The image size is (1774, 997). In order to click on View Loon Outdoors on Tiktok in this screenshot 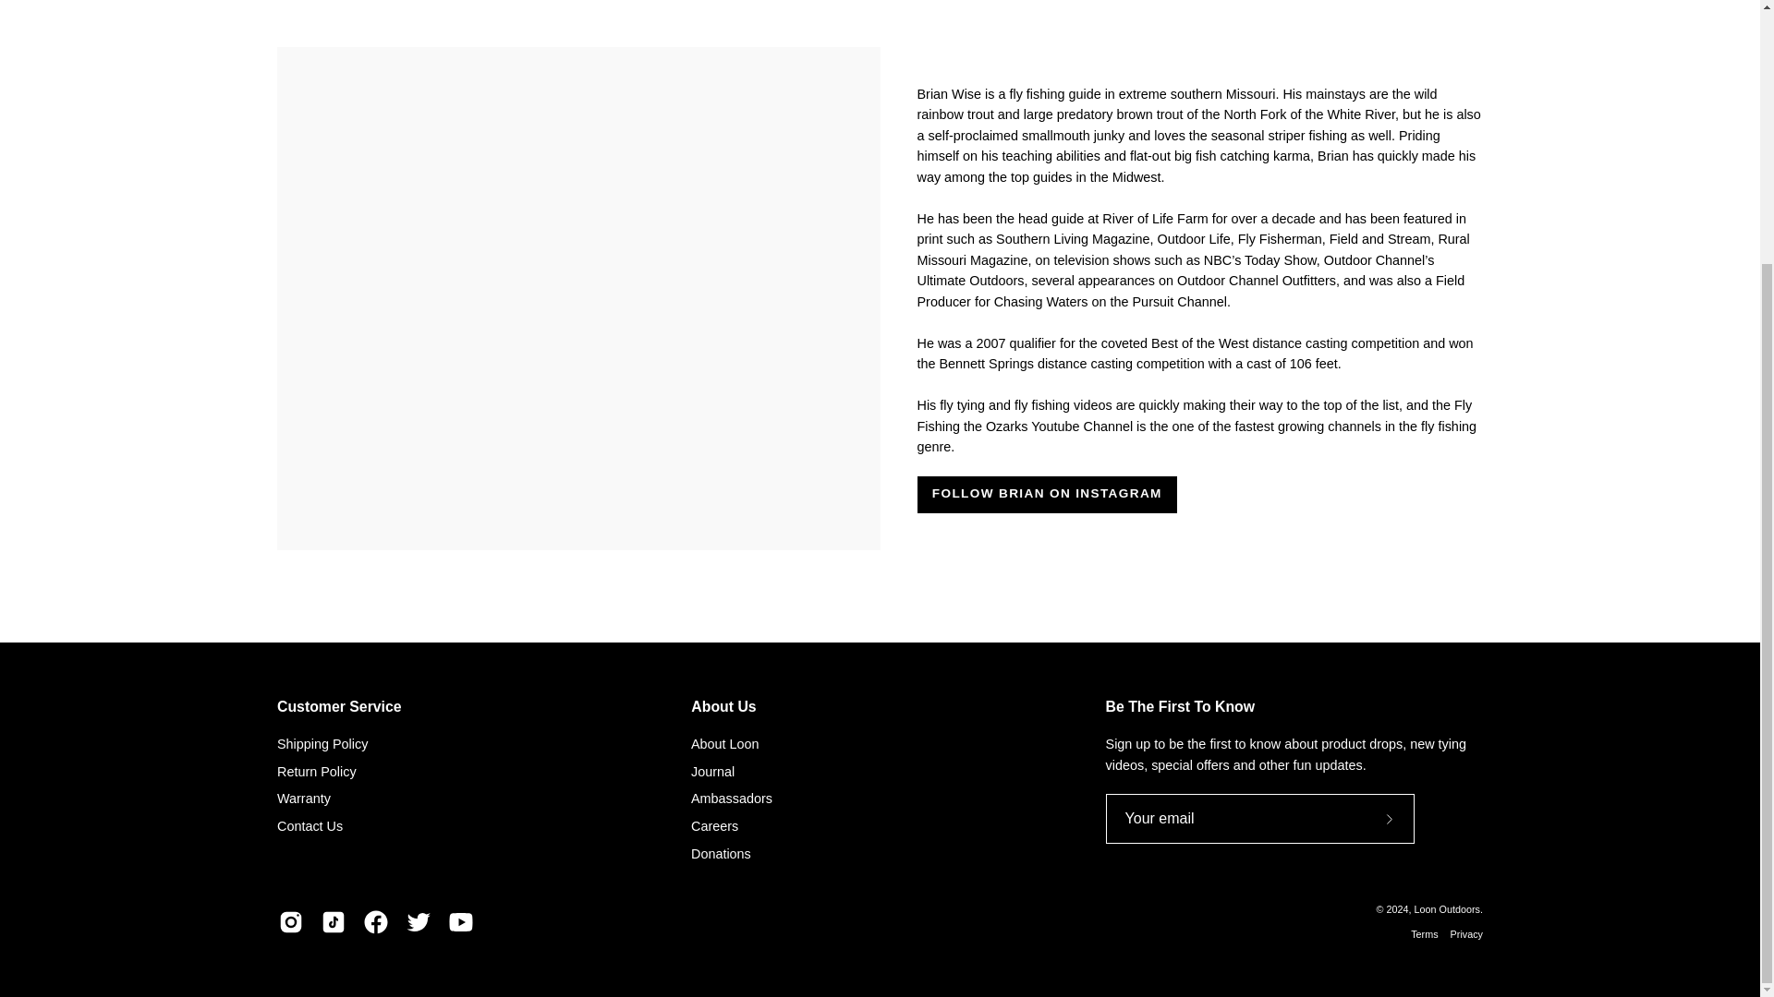, I will do `click(333, 921)`.